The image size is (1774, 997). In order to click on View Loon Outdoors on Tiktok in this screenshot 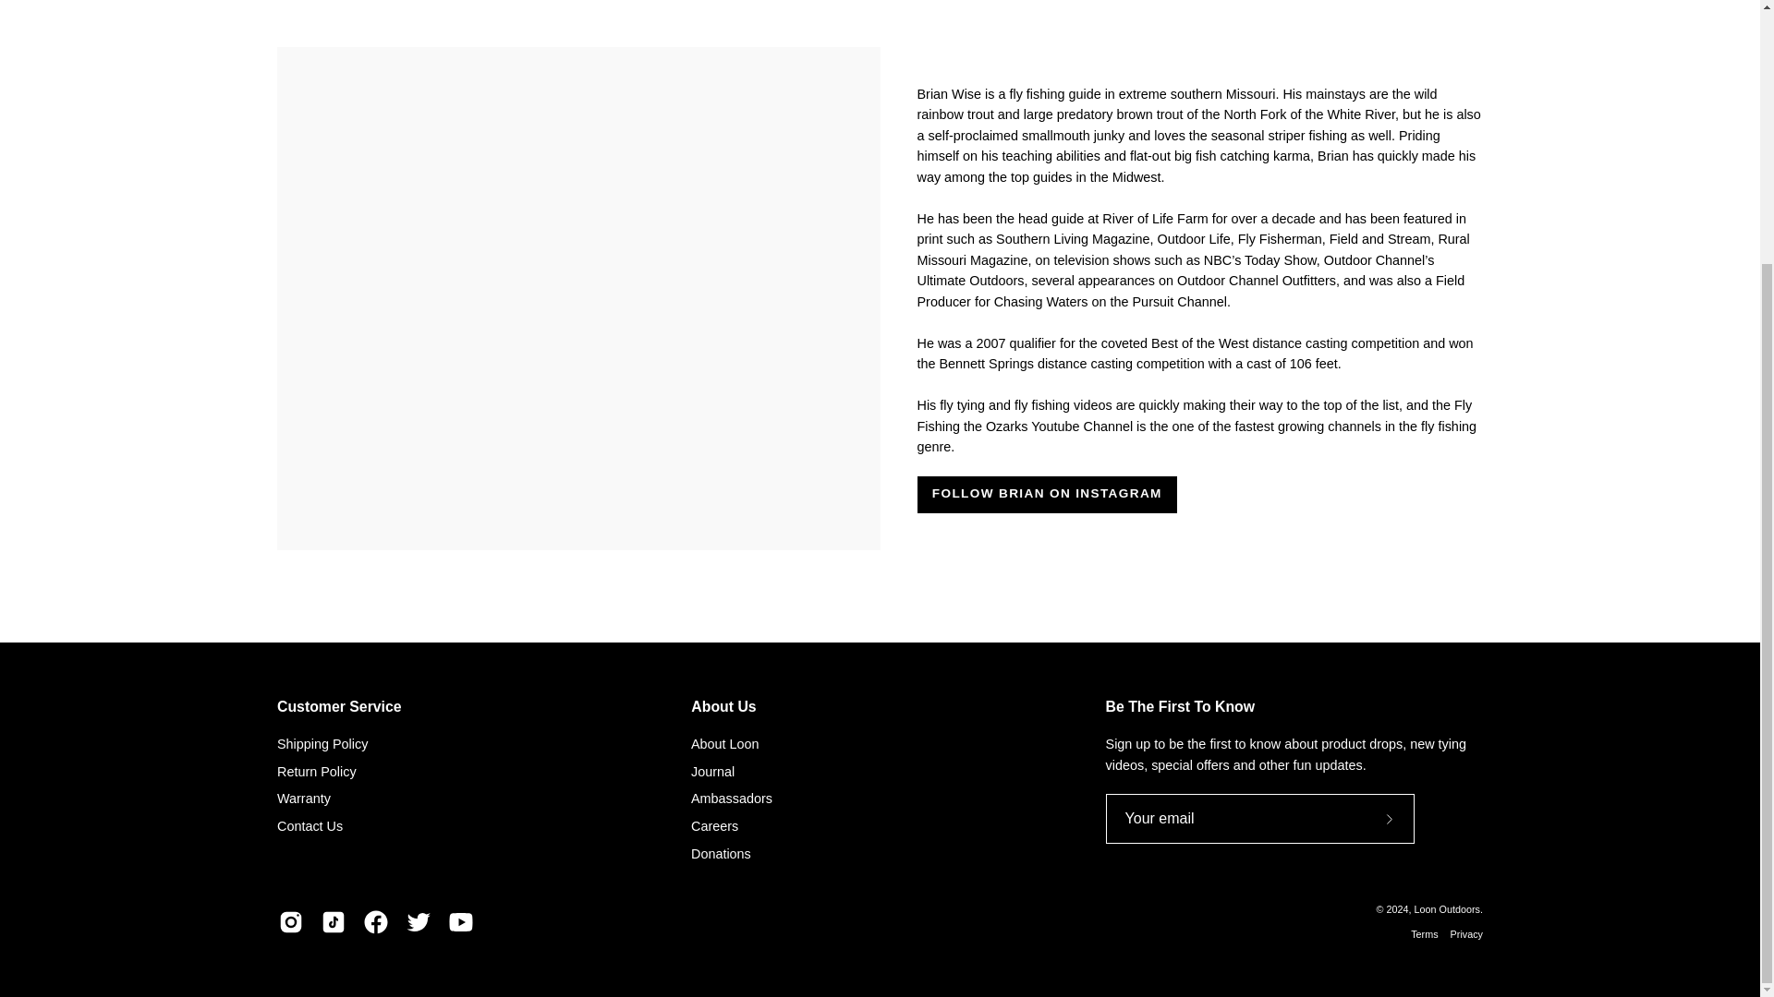, I will do `click(333, 921)`.